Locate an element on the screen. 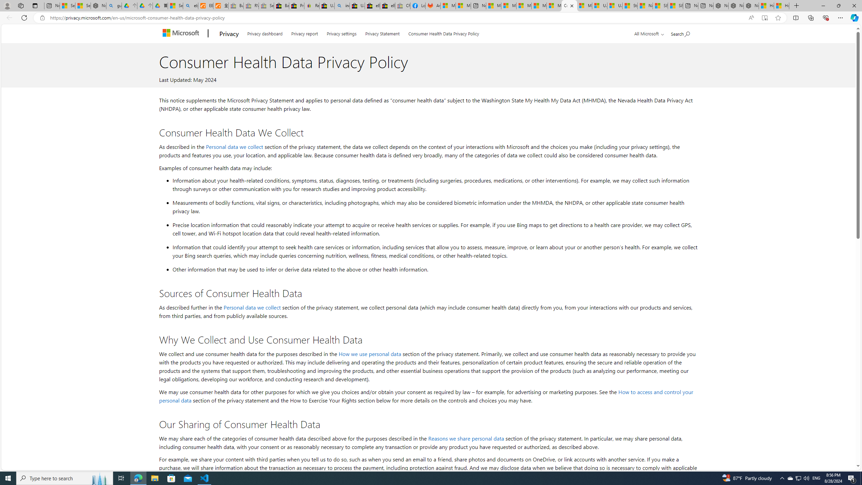 This screenshot has width=862, height=485. Microsoft account | Home is located at coordinates (524, 6).